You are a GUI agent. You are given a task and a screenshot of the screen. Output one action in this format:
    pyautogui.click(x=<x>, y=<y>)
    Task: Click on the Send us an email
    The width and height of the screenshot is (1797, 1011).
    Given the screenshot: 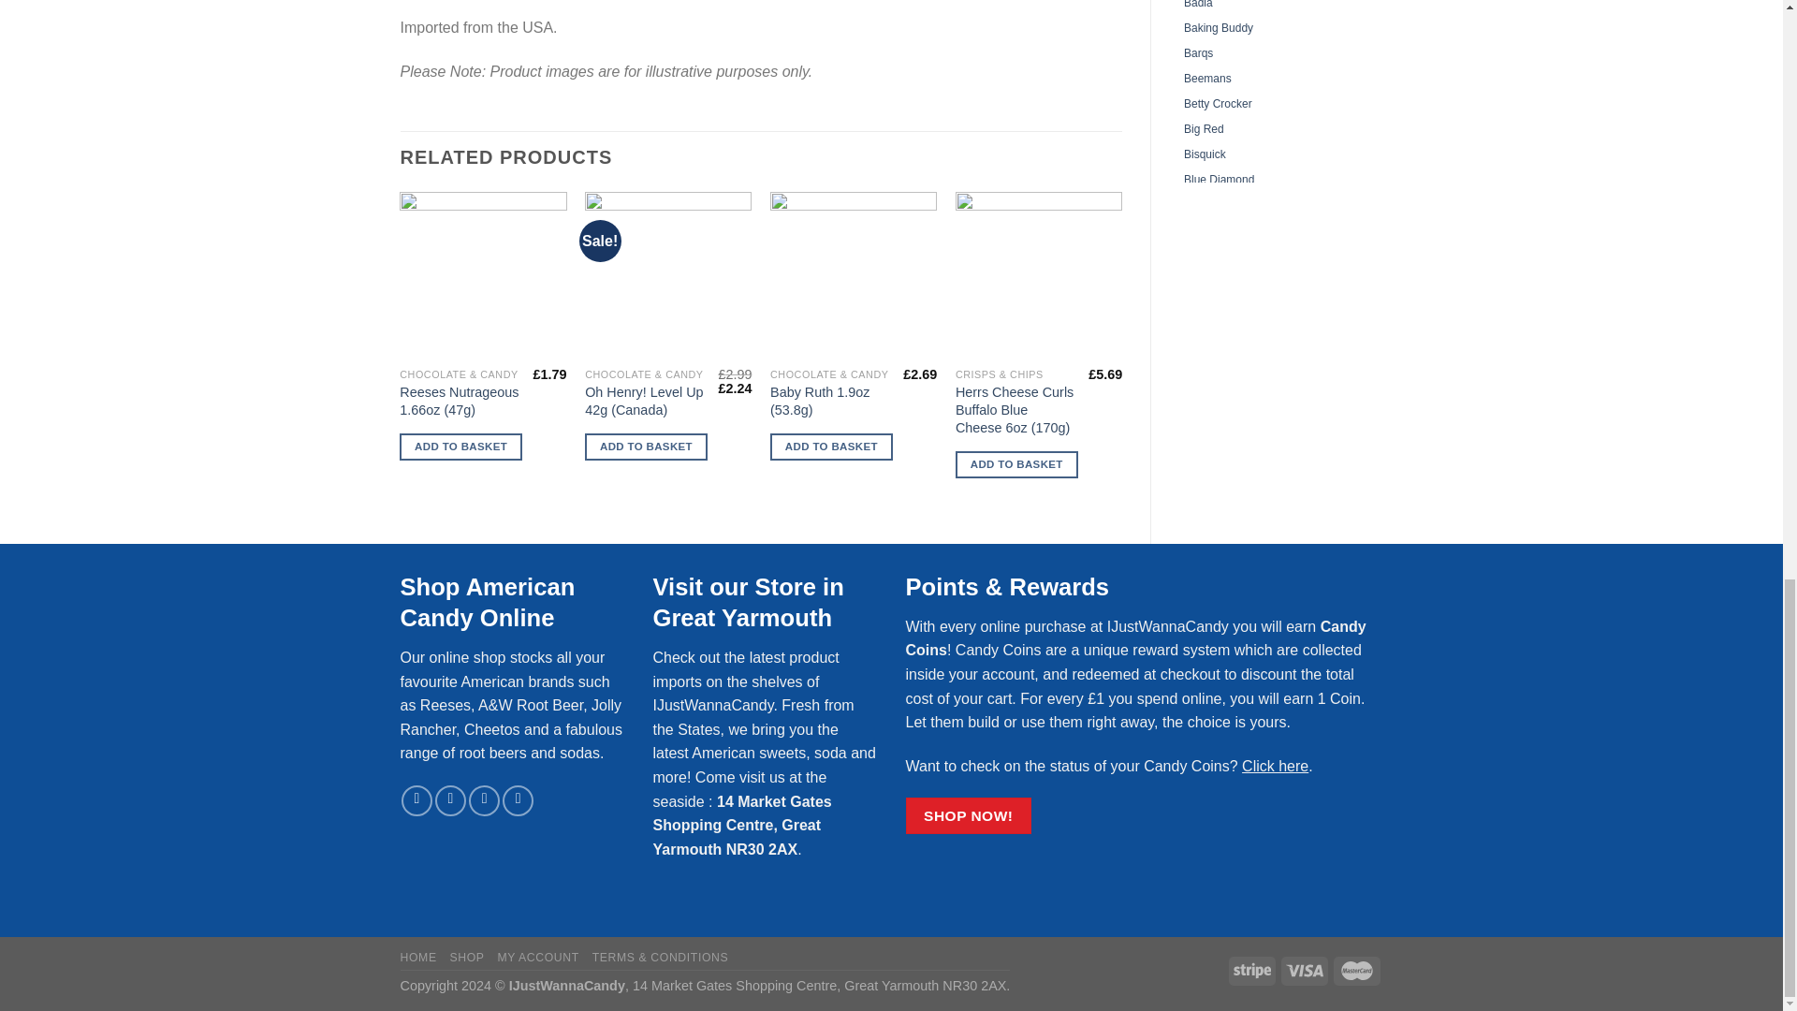 What is the action you would take?
    pyautogui.click(x=484, y=800)
    